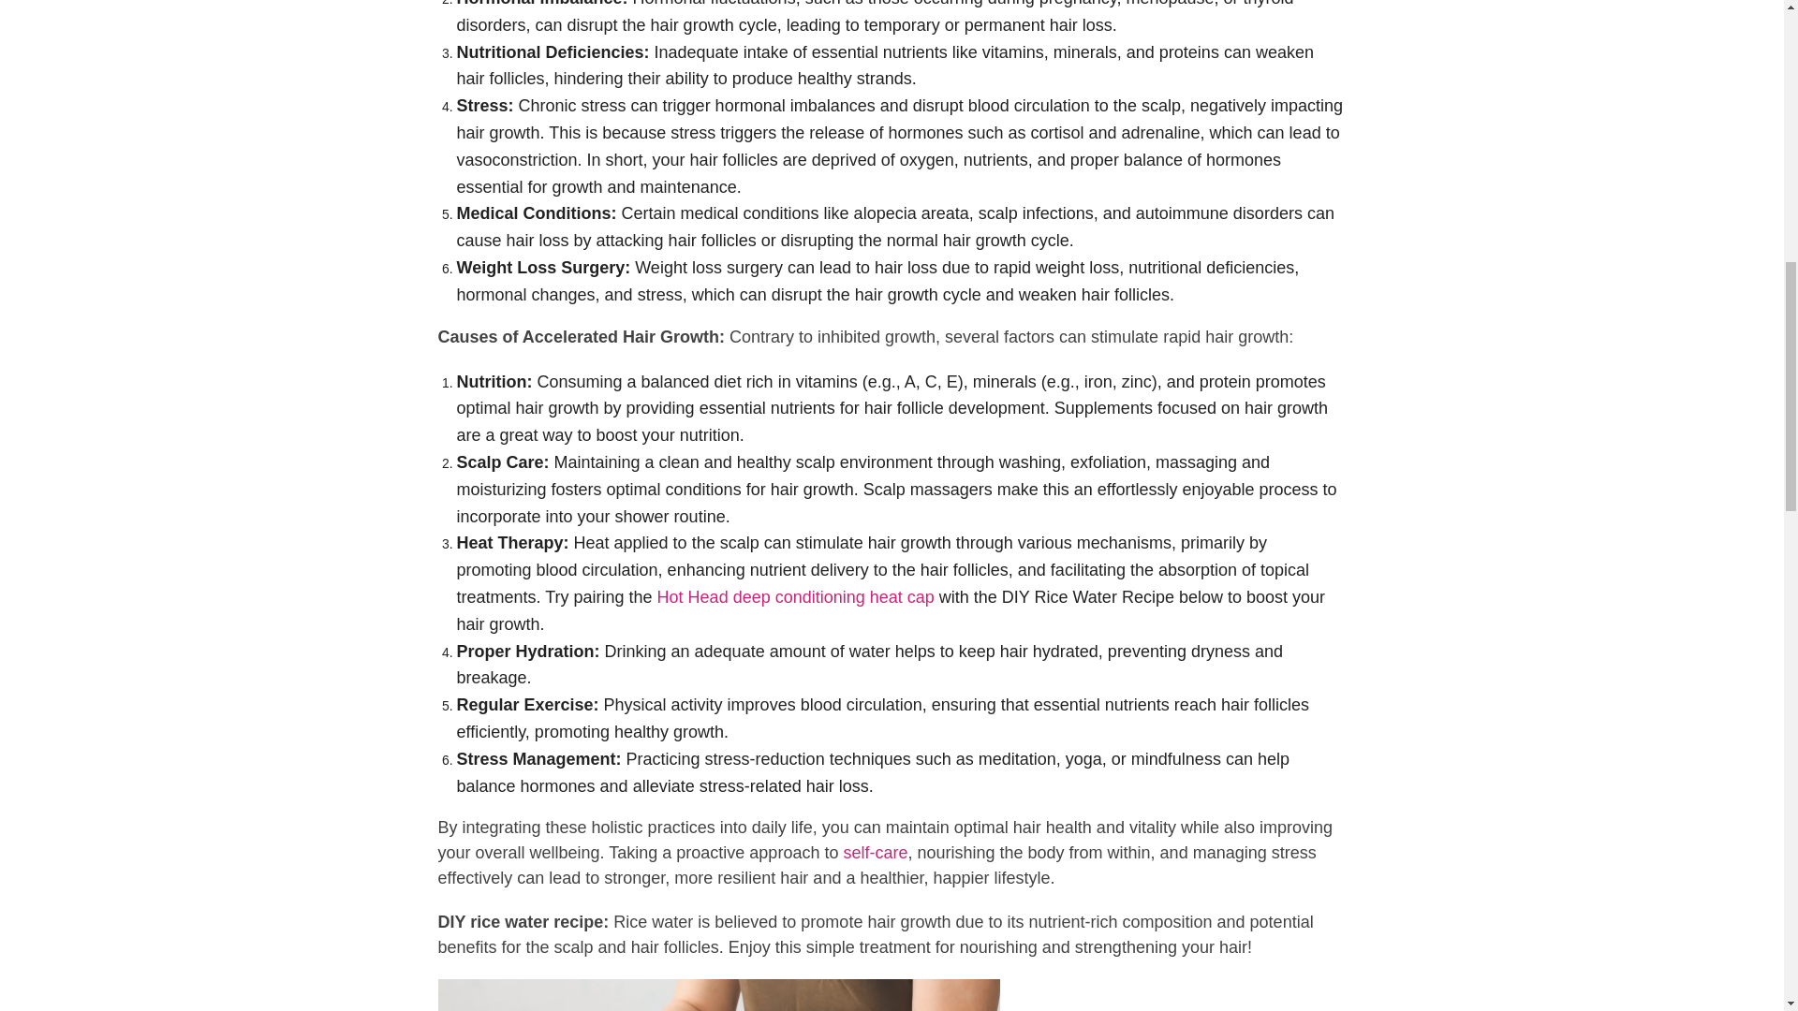 The height and width of the screenshot is (1011, 1798). I want to click on Rice water, so click(719, 995).